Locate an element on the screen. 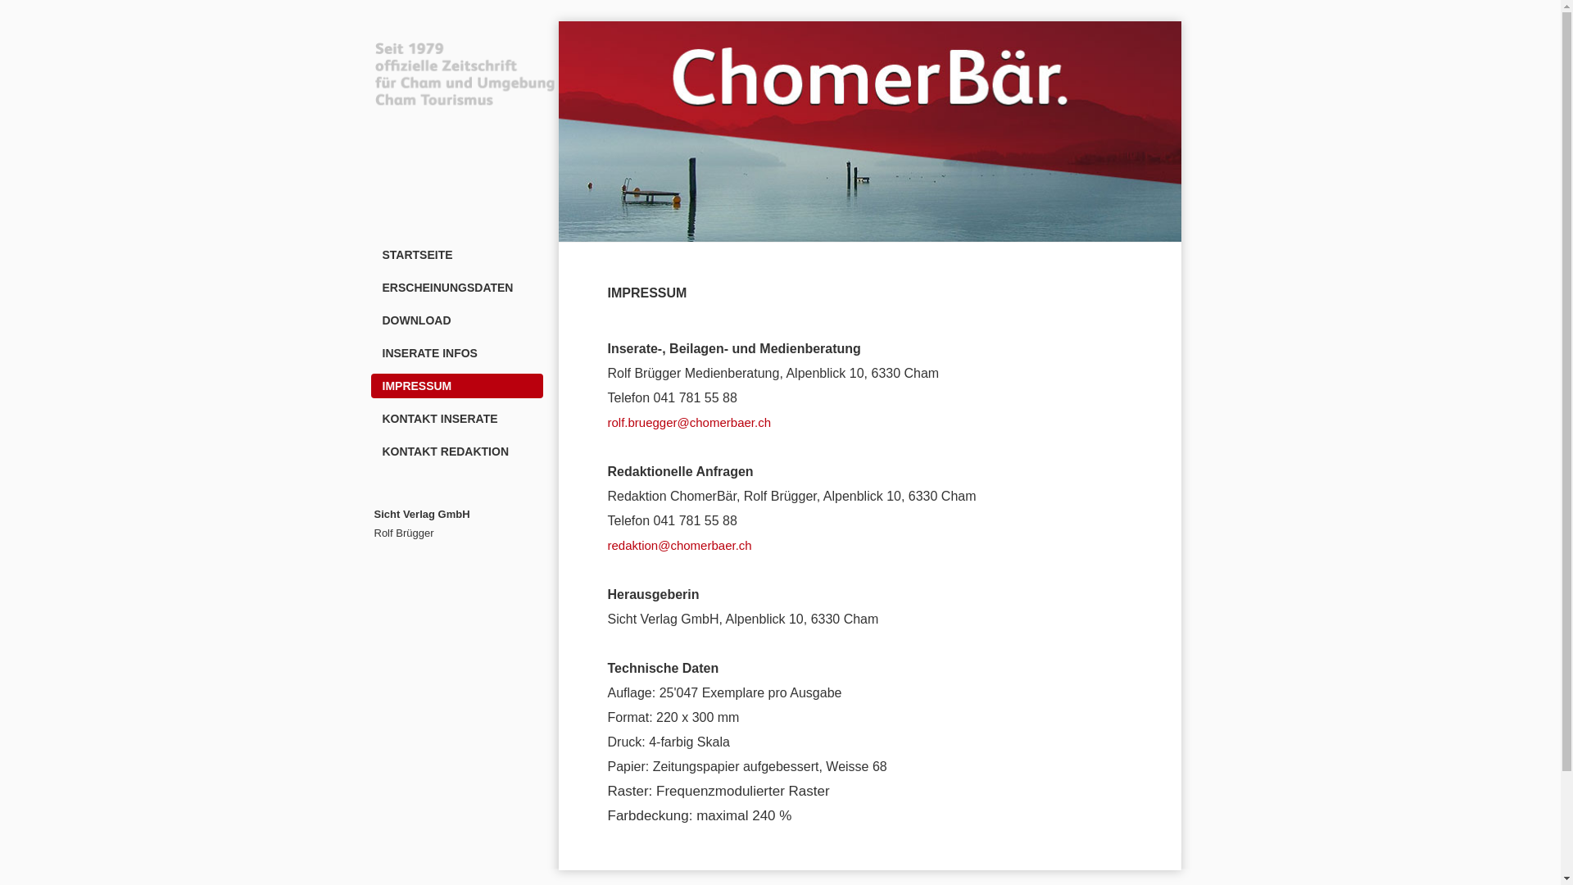  redaktion@chomerbaer.ch is located at coordinates (680, 546).